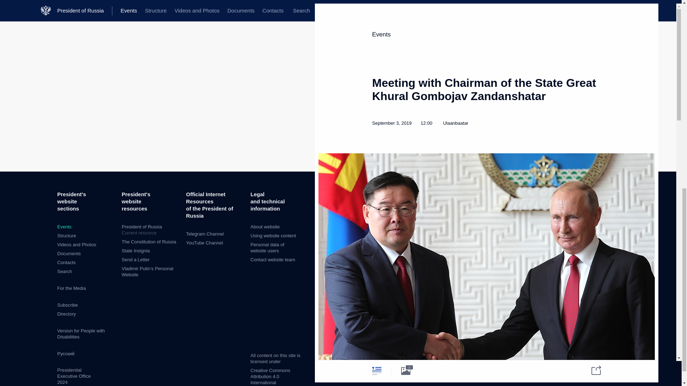  Describe the element at coordinates (69, 254) in the screenshot. I see `Directory` at that location.